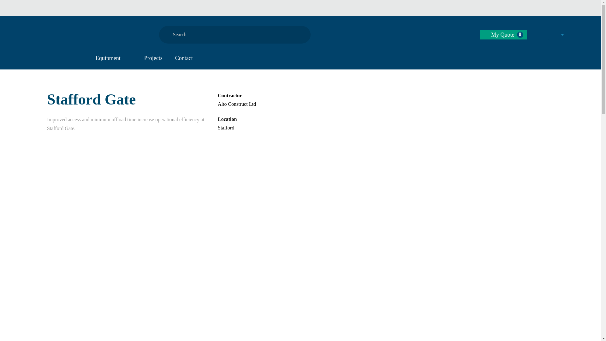 The image size is (606, 341). Describe the element at coordinates (184, 59) in the screenshot. I see `Contact` at that location.